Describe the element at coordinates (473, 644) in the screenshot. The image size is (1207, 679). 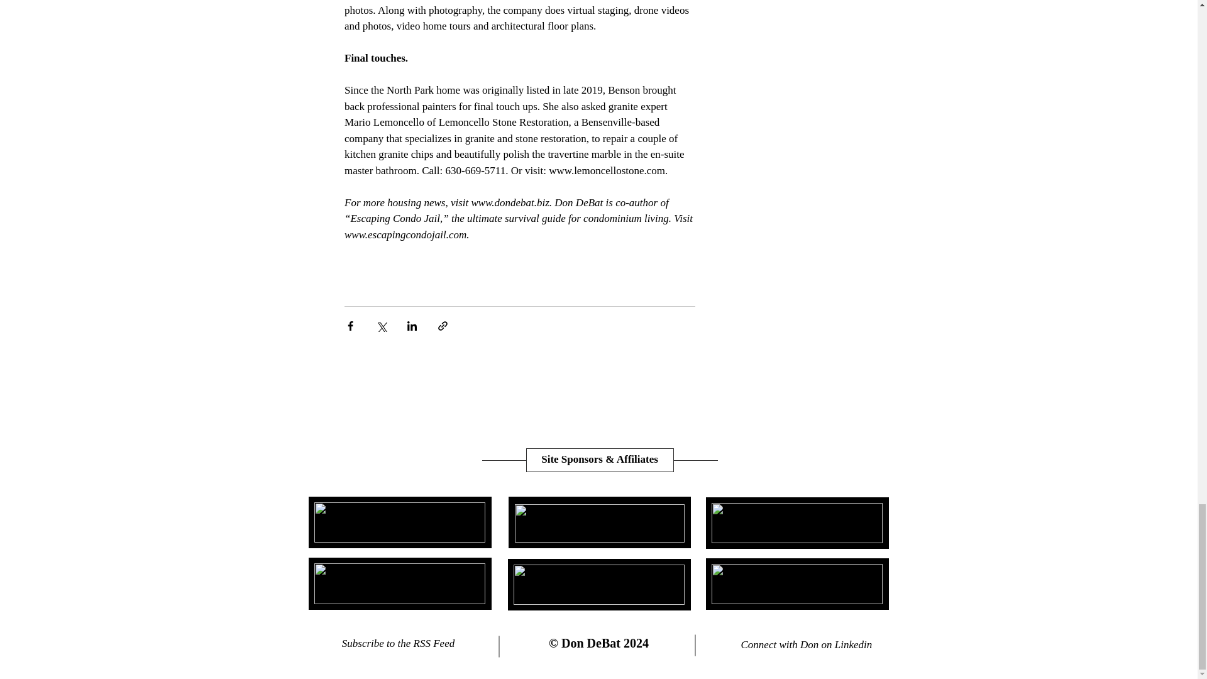
I see `Don DeBat's RSS Feed` at that location.